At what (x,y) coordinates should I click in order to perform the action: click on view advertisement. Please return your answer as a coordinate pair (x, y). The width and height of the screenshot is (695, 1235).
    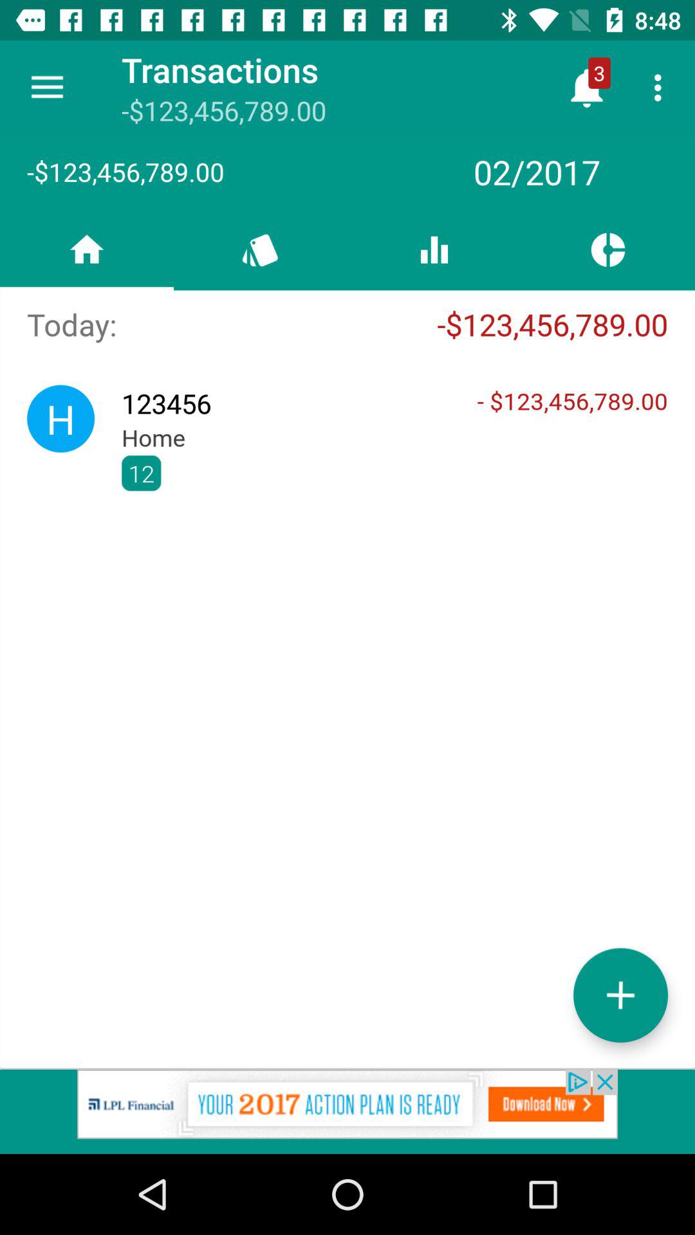
    Looking at the image, I should click on (347, 1111).